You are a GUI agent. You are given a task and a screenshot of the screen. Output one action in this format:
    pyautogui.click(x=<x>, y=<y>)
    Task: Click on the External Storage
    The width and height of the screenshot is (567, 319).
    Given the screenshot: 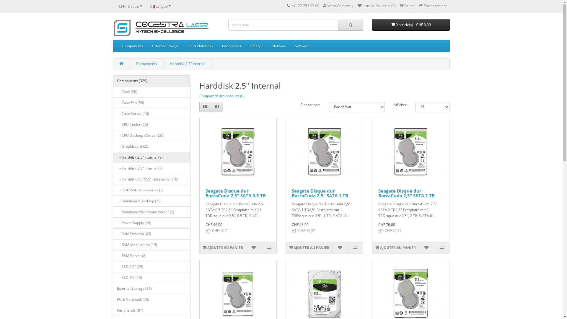 What is the action you would take?
    pyautogui.click(x=166, y=46)
    